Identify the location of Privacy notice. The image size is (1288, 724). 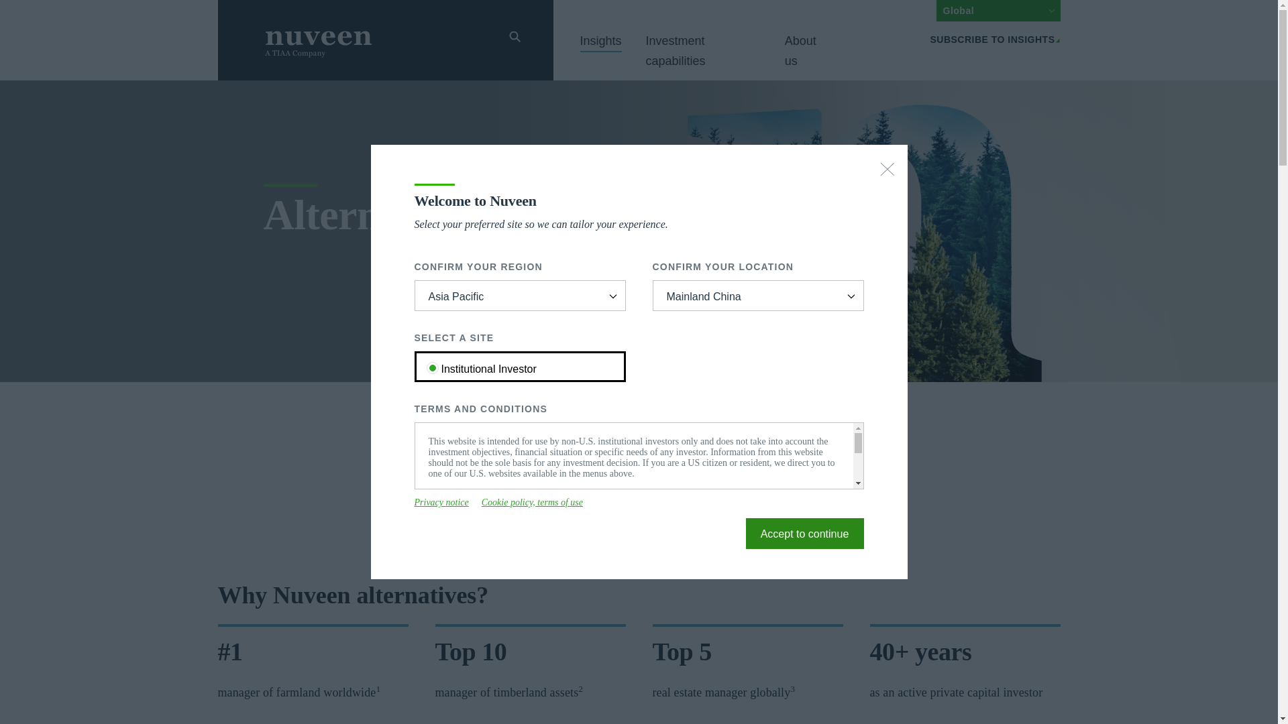
(441, 503).